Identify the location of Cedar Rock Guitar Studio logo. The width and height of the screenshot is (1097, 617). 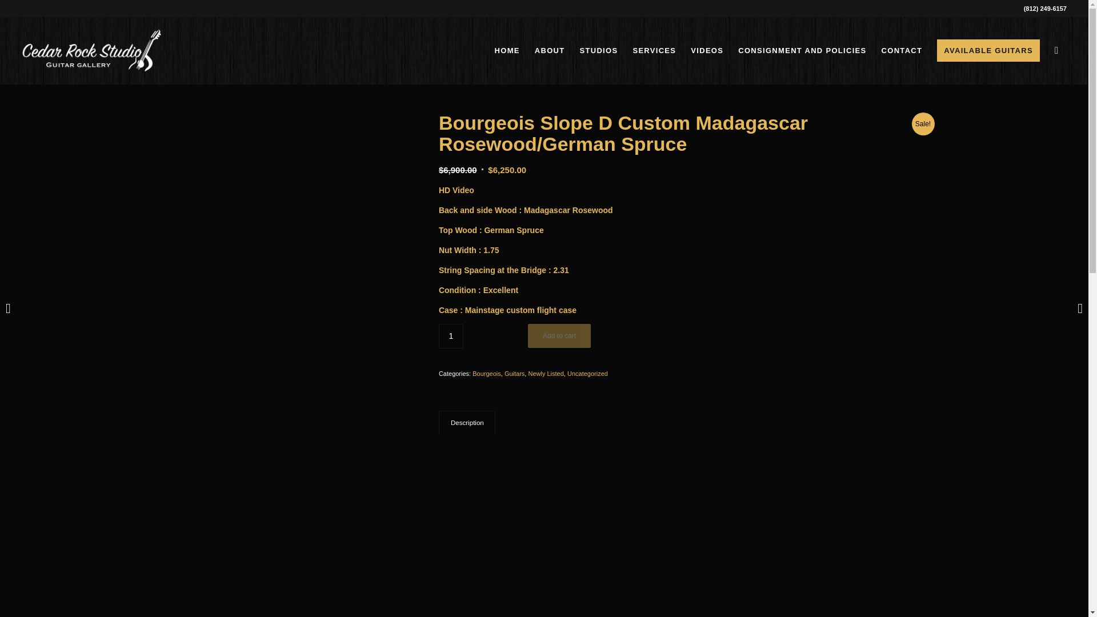
(91, 50).